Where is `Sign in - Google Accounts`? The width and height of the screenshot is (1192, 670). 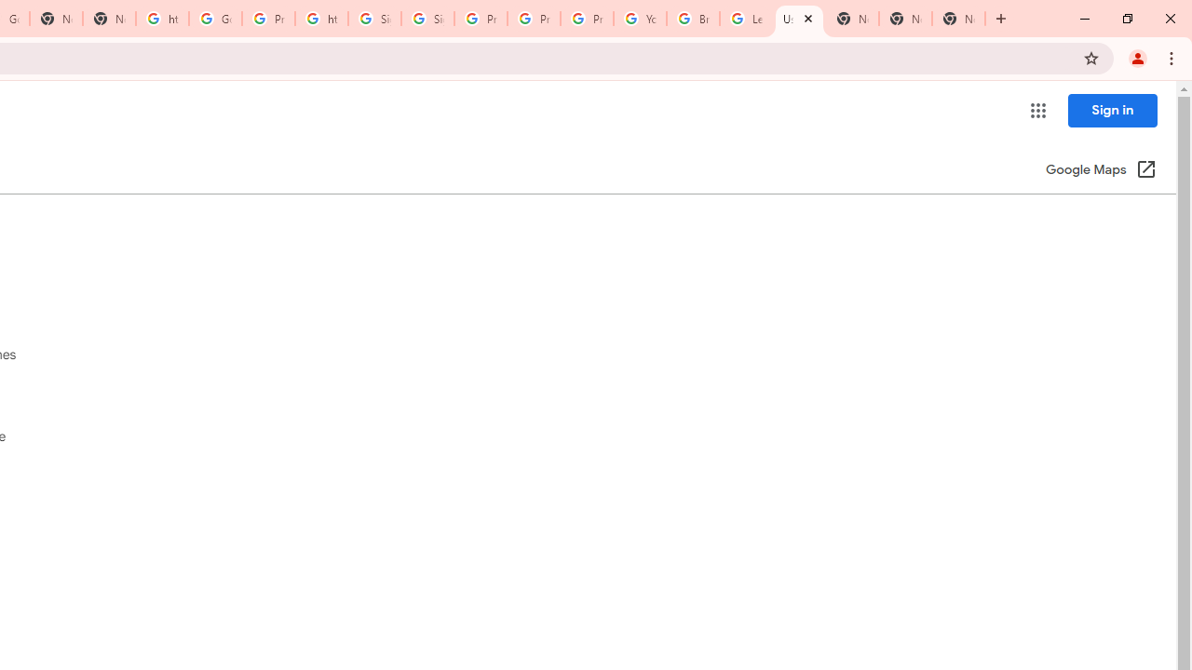 Sign in - Google Accounts is located at coordinates (427, 19).